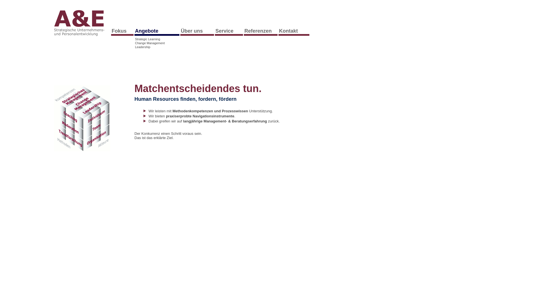  What do you see at coordinates (294, 31) in the screenshot?
I see `Kontakt` at bounding box center [294, 31].